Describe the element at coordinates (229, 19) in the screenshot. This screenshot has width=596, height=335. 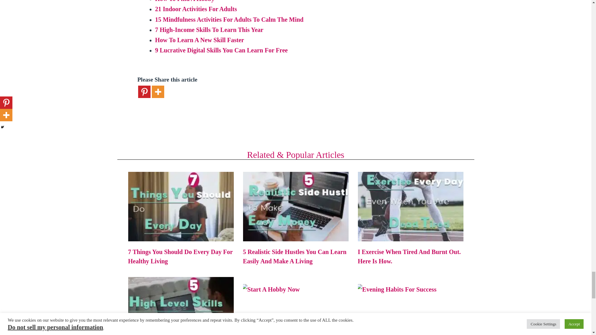
I see `15 Mindfulness Activities For Adults To Calm The Mind` at that location.